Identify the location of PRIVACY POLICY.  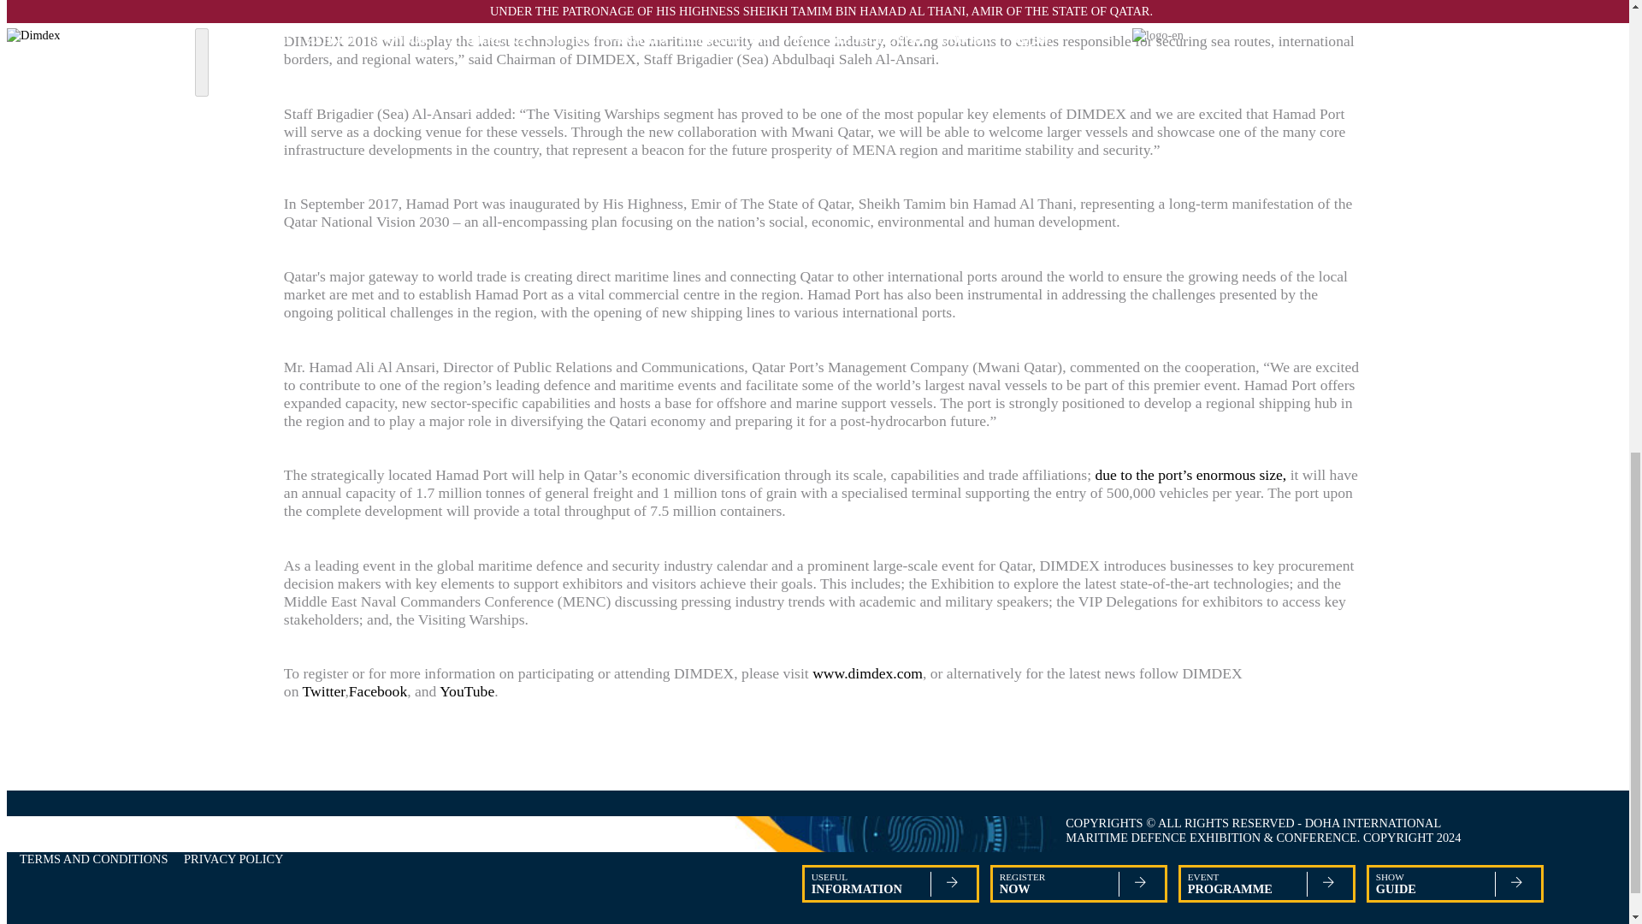
(884, 888).